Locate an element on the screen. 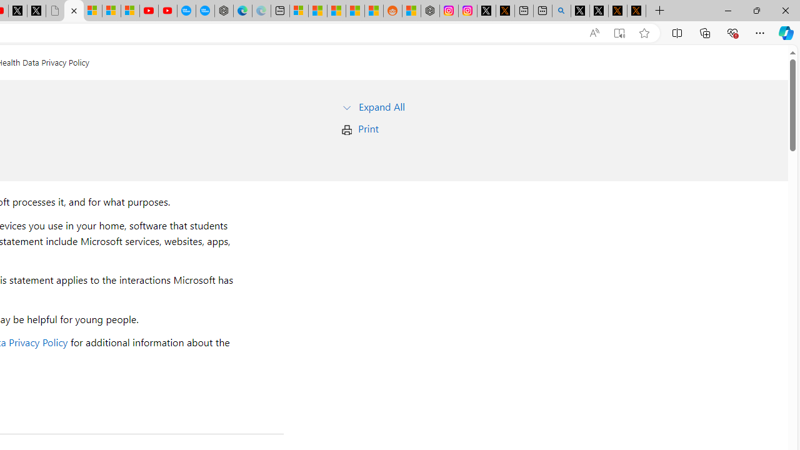  Expand All is located at coordinates (381, 106).